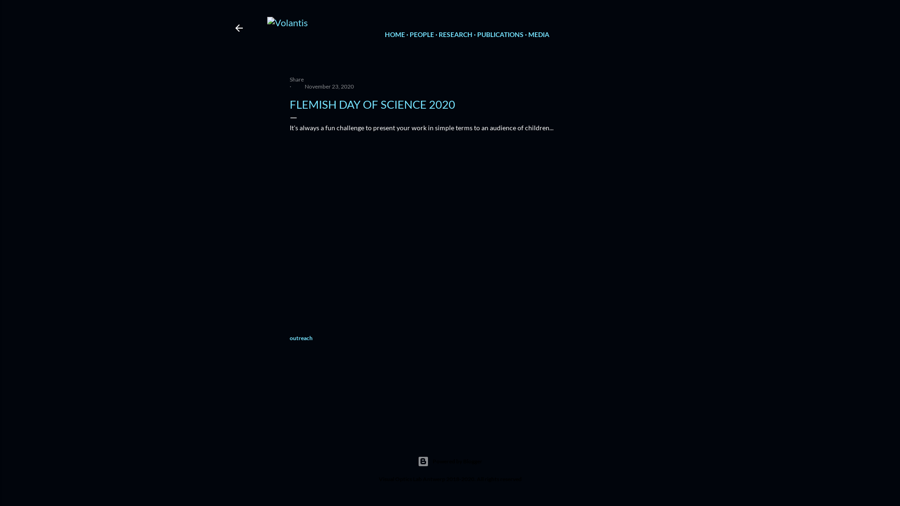 The height and width of the screenshot is (506, 900). I want to click on HOME, so click(395, 35).